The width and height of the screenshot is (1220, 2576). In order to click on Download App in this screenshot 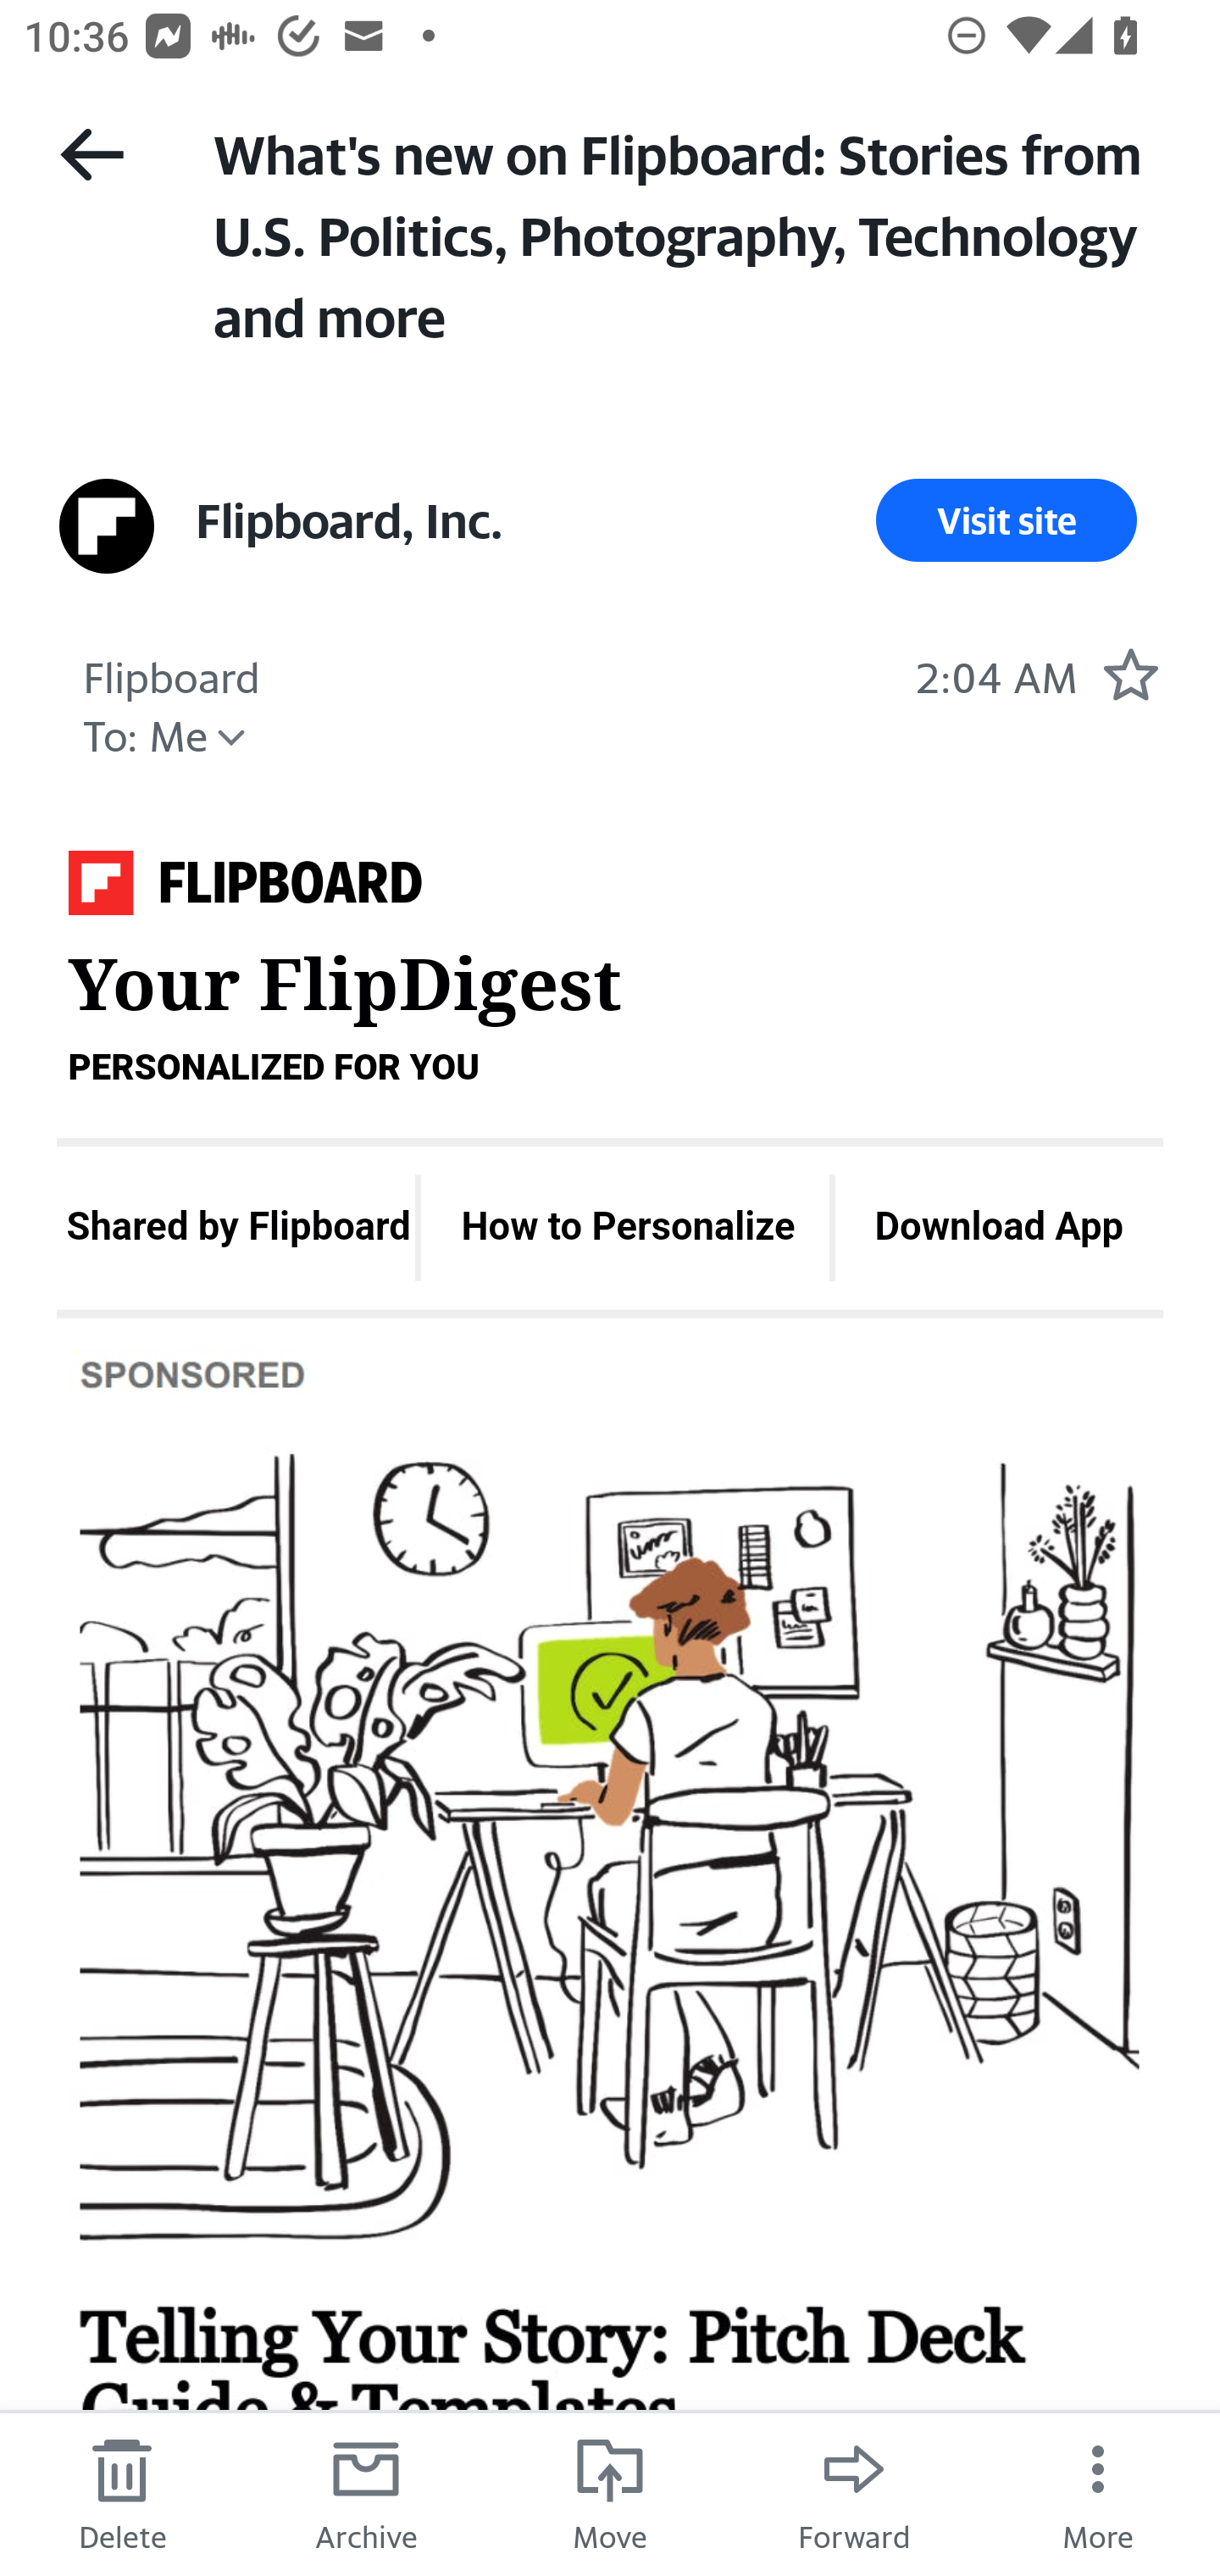, I will do `click(1000, 1227)`.